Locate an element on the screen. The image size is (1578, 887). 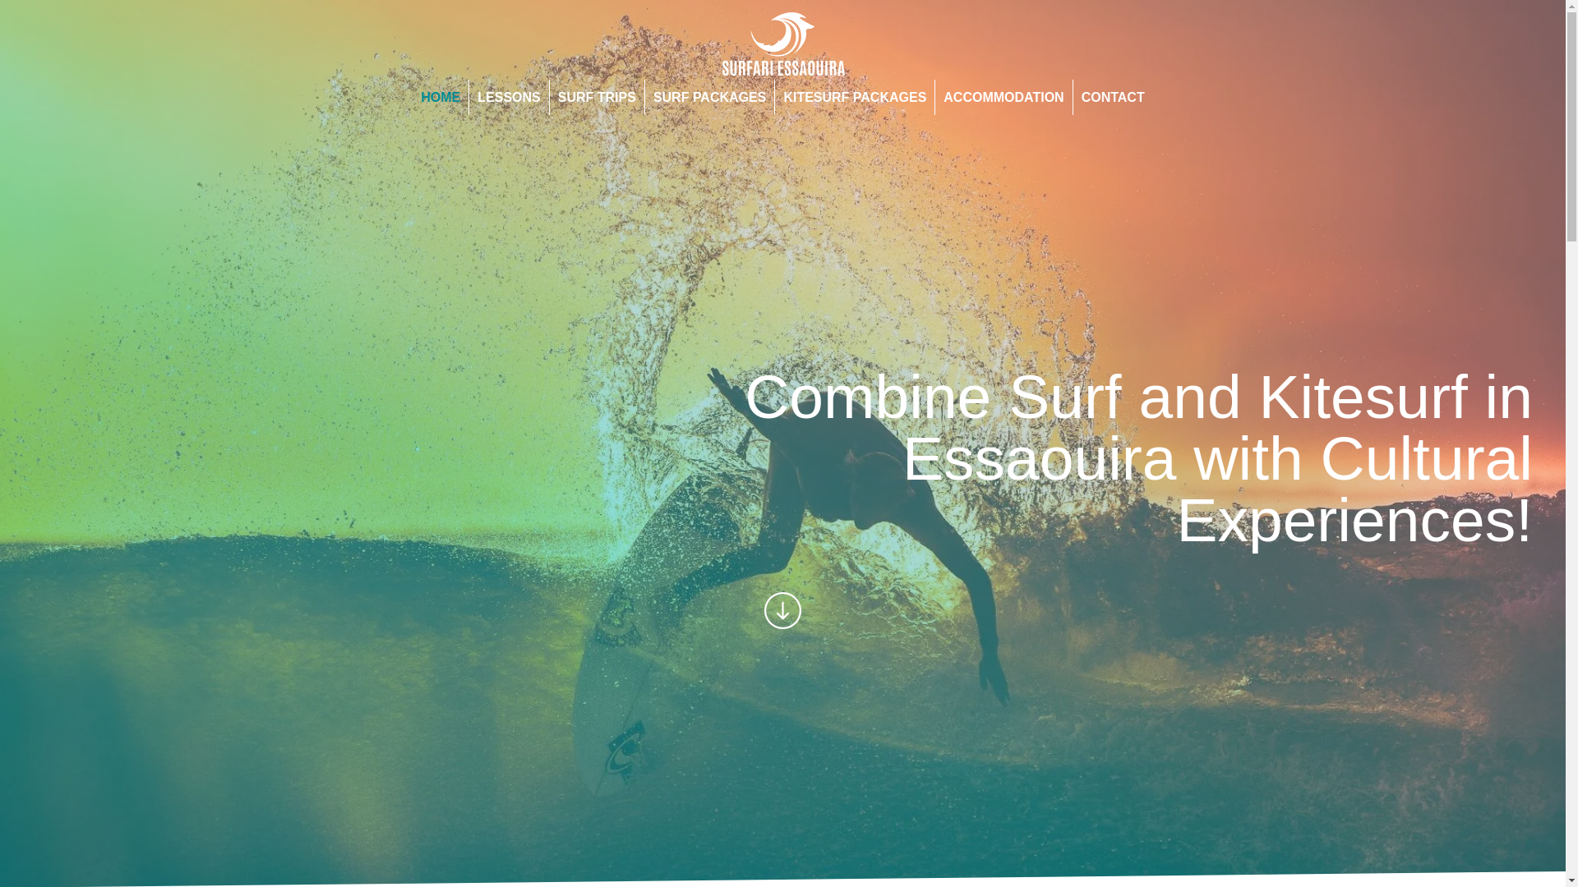
LESSONS is located at coordinates (508, 97).